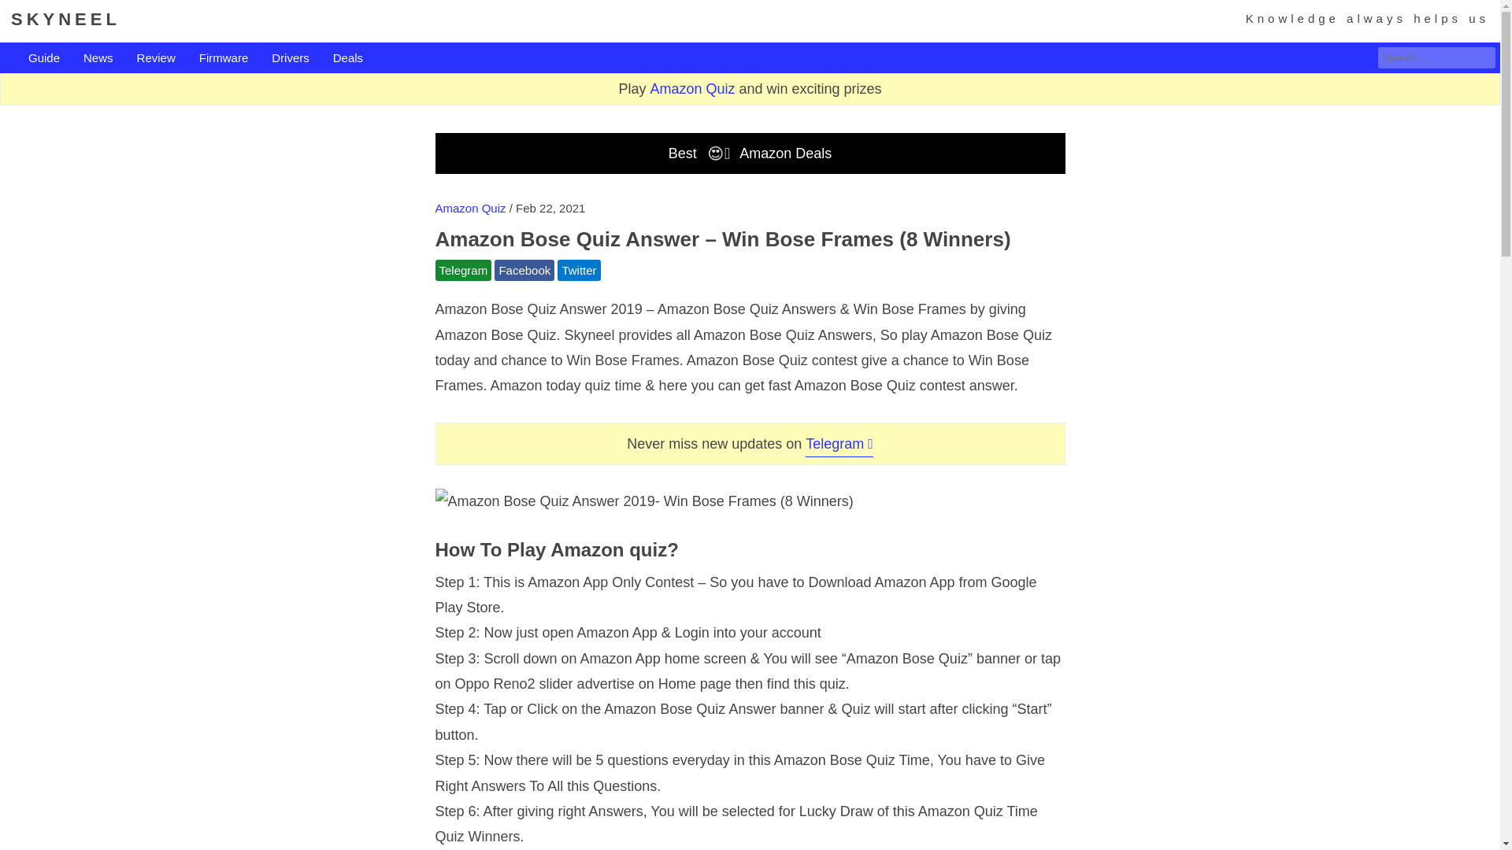  I want to click on Deals, so click(347, 58).